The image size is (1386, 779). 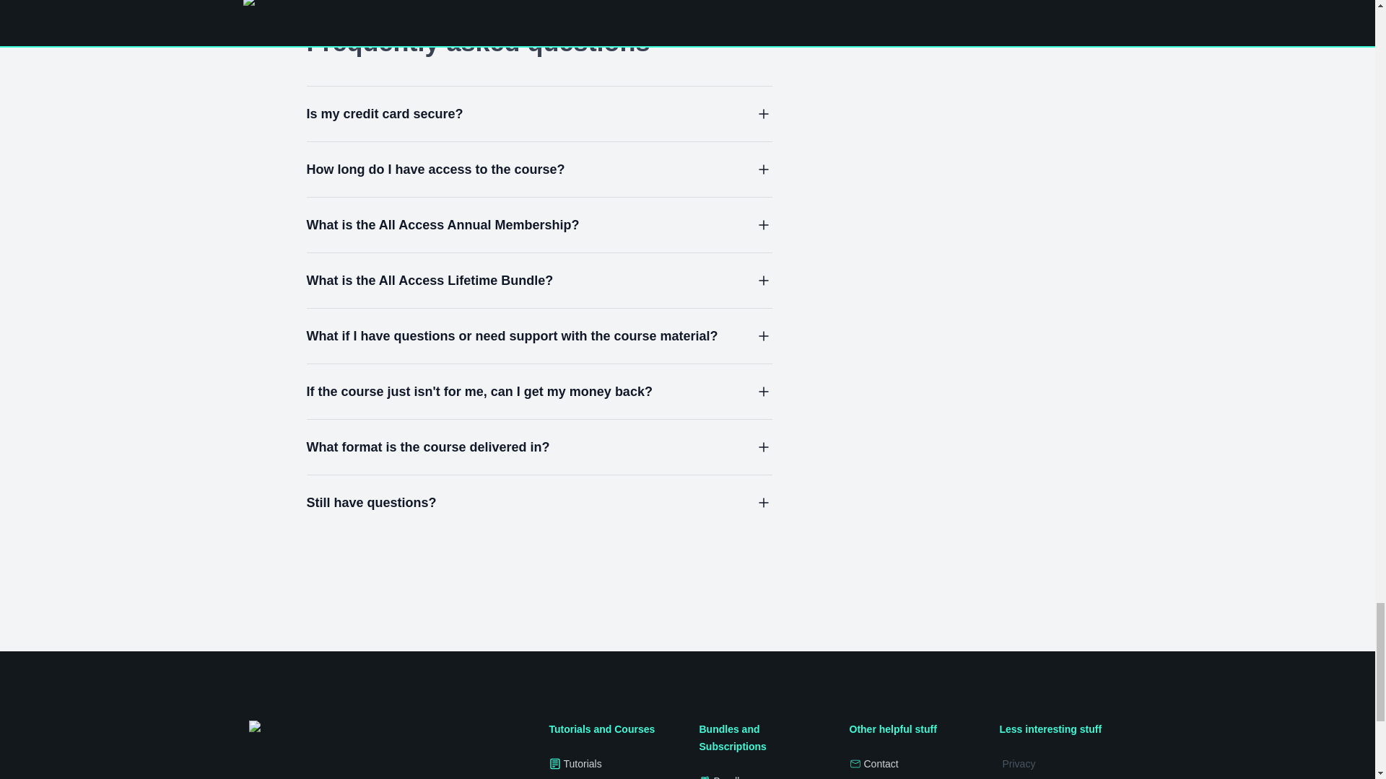 What do you see at coordinates (539, 170) in the screenshot?
I see `How long do I have access to the course?` at bounding box center [539, 170].